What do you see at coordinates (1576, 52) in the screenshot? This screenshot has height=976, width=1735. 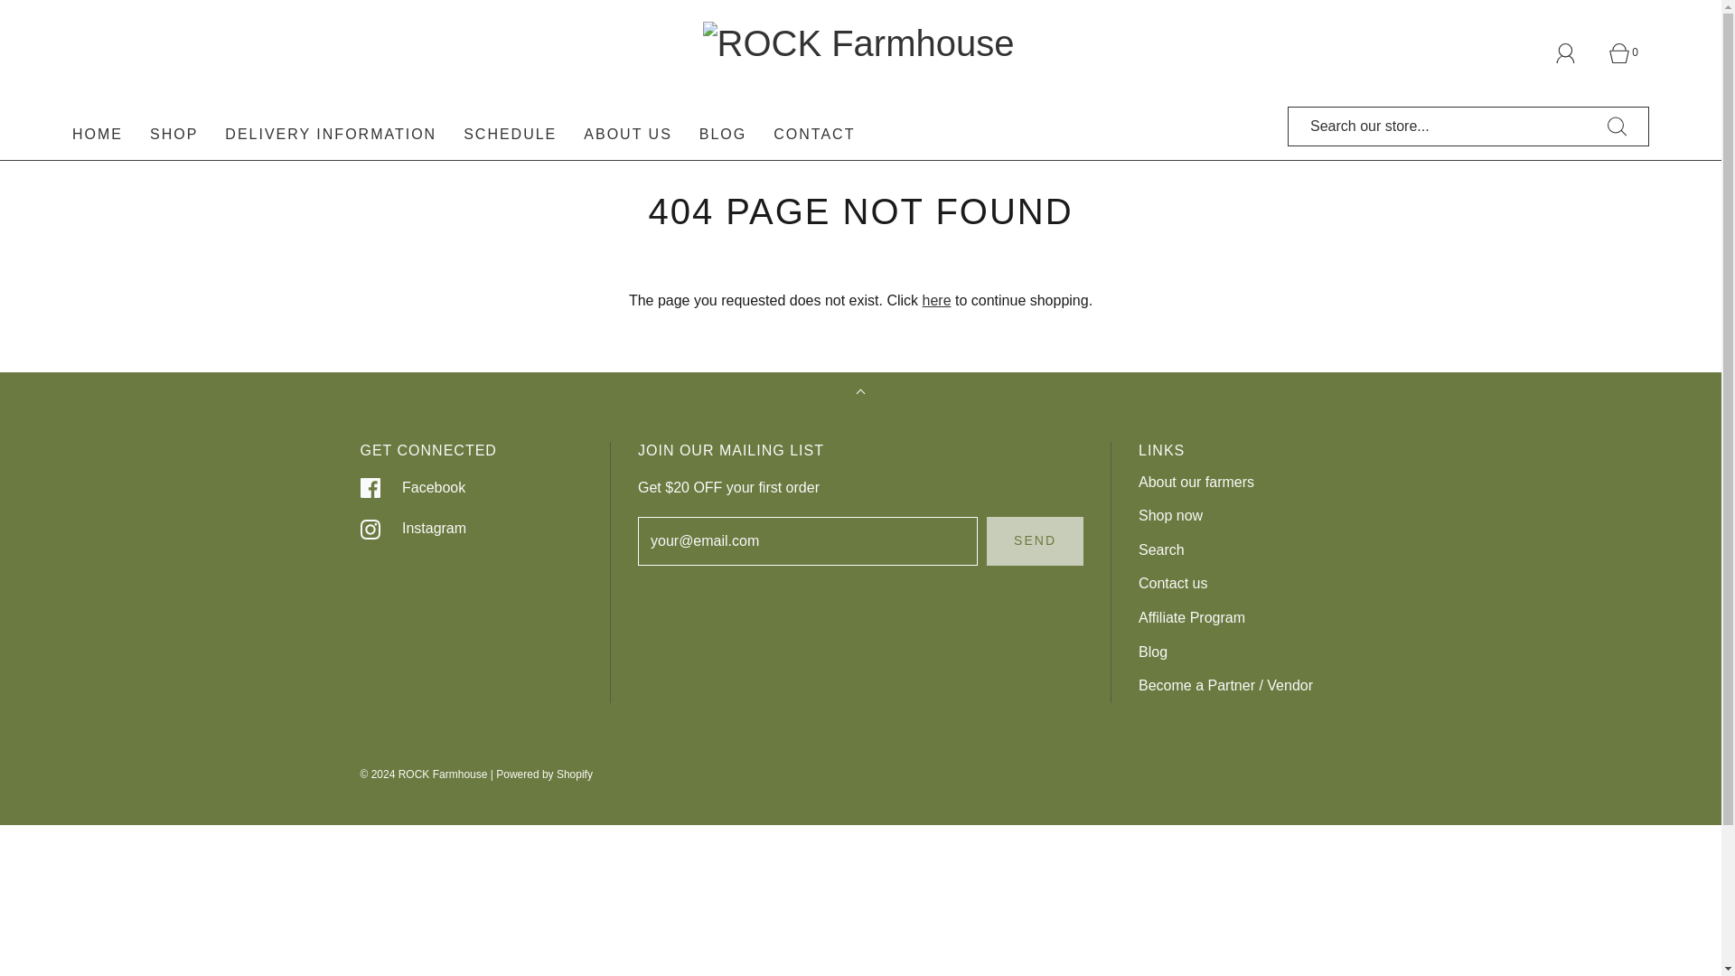 I see `Log in` at bounding box center [1576, 52].